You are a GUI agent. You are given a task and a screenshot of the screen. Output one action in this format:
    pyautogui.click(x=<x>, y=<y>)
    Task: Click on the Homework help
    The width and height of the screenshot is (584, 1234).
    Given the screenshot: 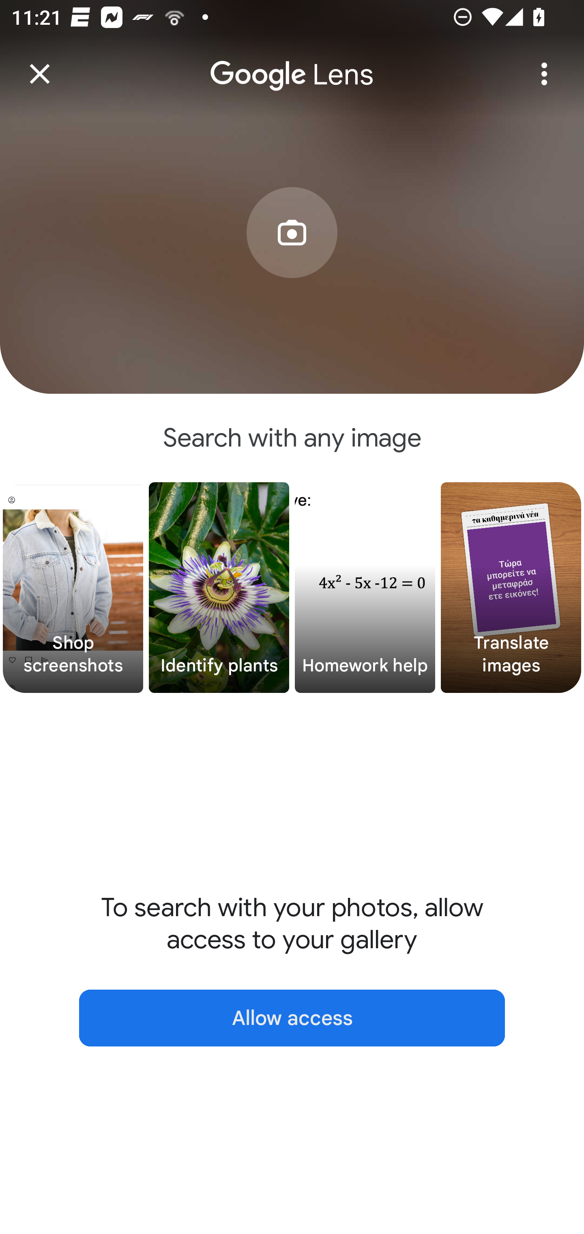 What is the action you would take?
    pyautogui.click(x=365, y=588)
    